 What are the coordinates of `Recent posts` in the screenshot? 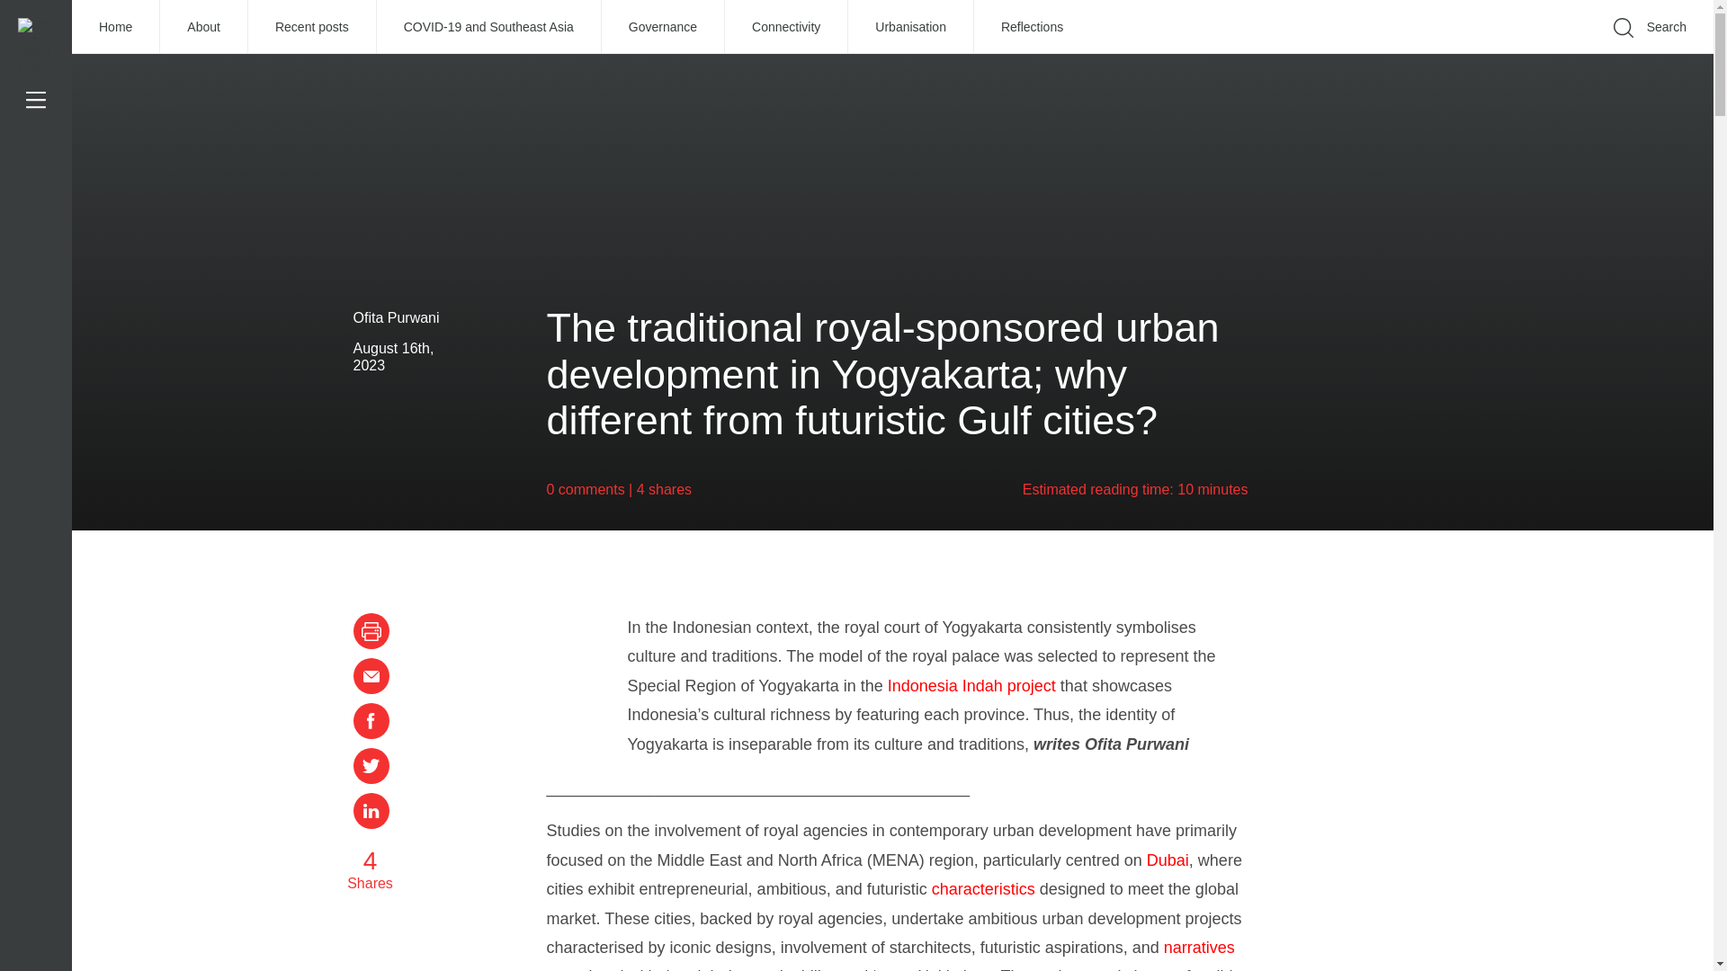 It's located at (312, 27).